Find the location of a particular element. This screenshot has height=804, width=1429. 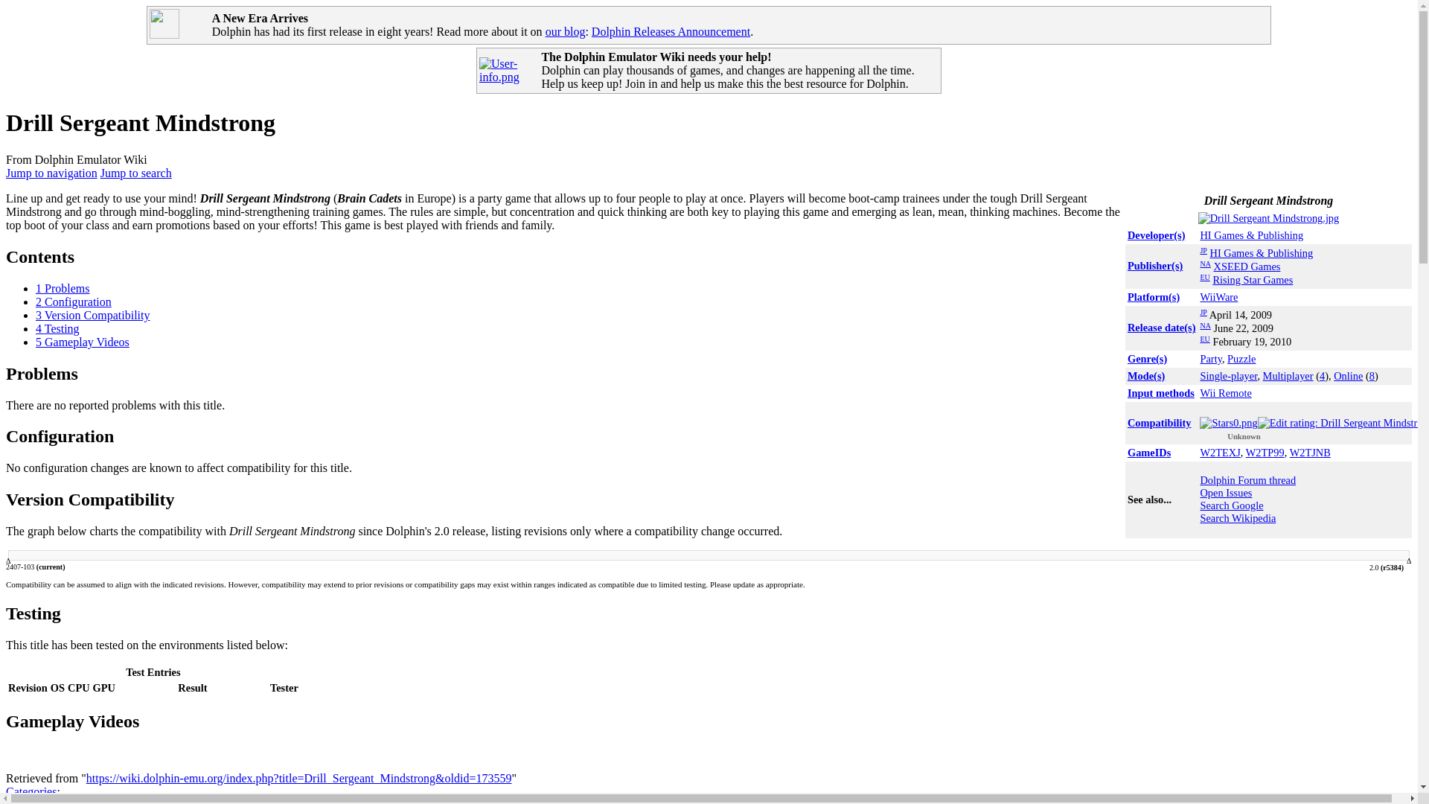

GameIDs is located at coordinates (1148, 453).